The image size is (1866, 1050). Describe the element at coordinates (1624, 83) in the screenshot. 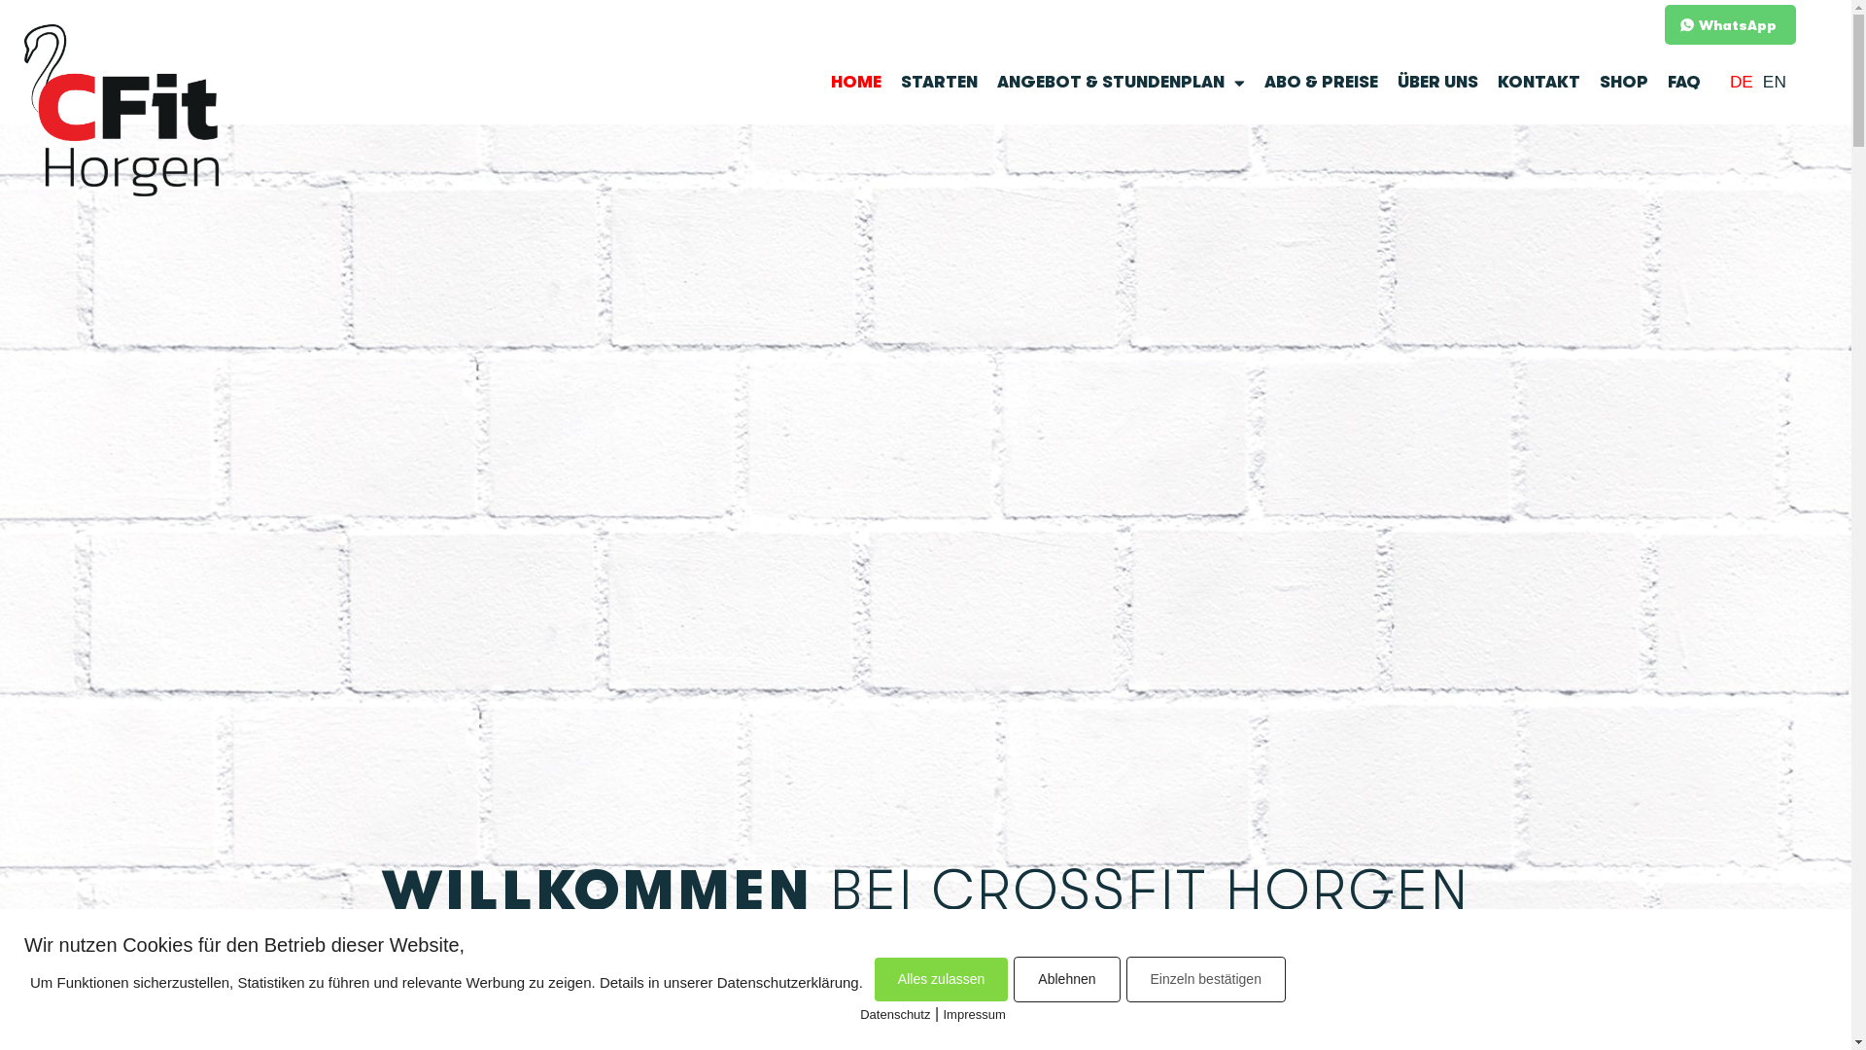

I see `SHOP` at that location.